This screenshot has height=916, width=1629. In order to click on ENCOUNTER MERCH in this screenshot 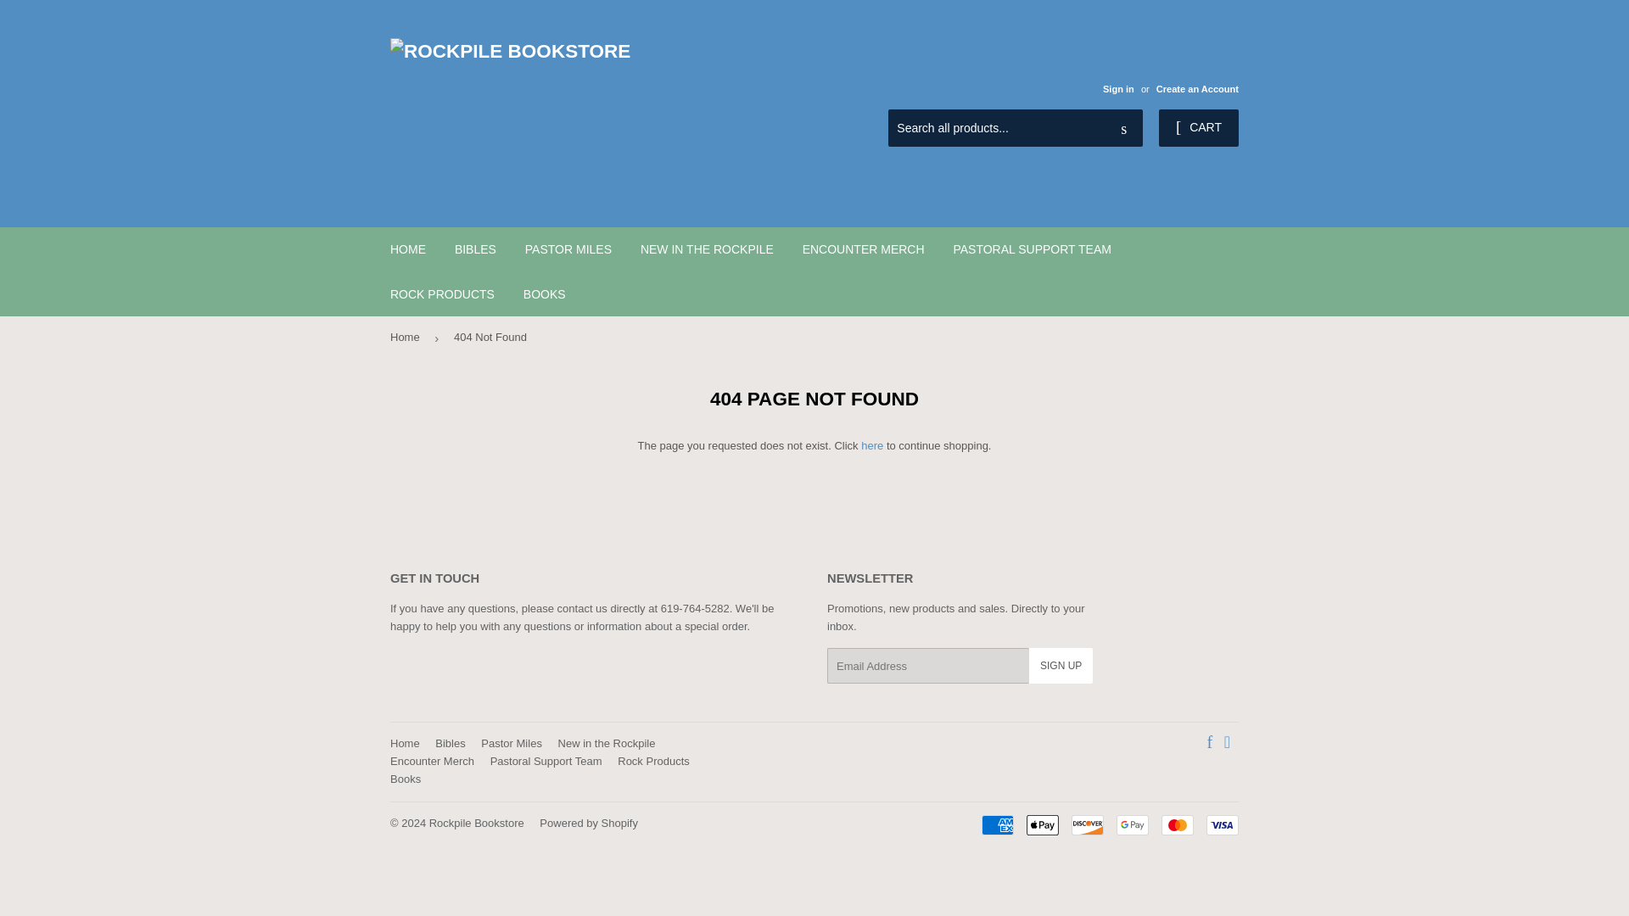, I will do `click(864, 249)`.